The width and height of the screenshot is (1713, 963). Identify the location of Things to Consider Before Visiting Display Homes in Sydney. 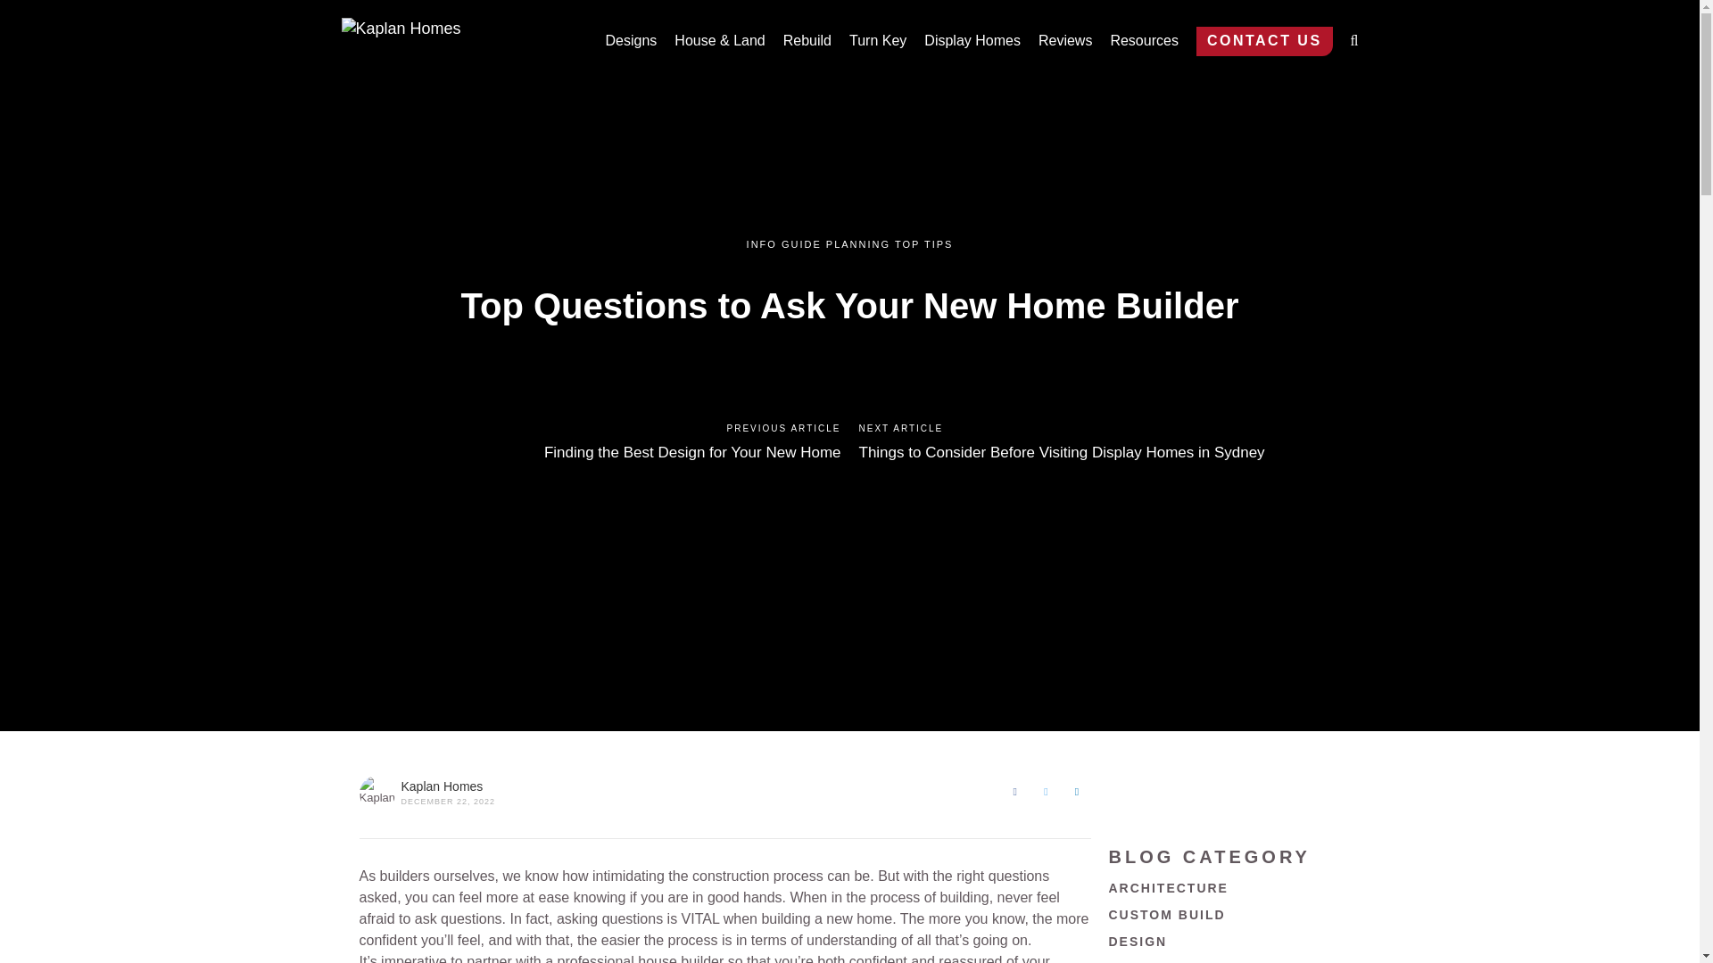
(1060, 452).